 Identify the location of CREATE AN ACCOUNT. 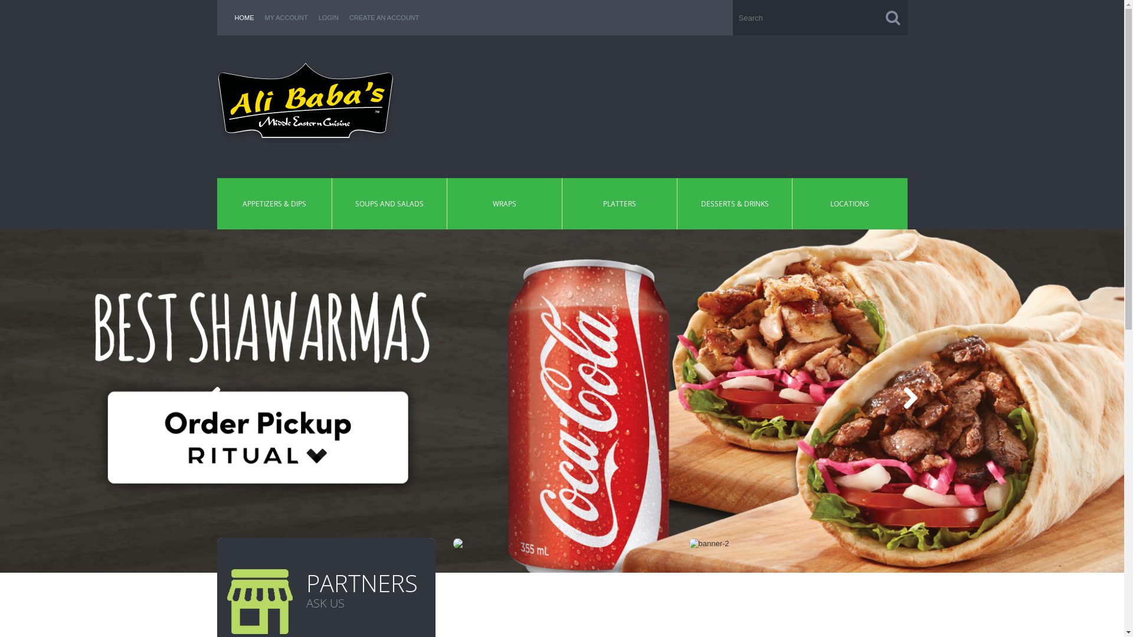
(384, 18).